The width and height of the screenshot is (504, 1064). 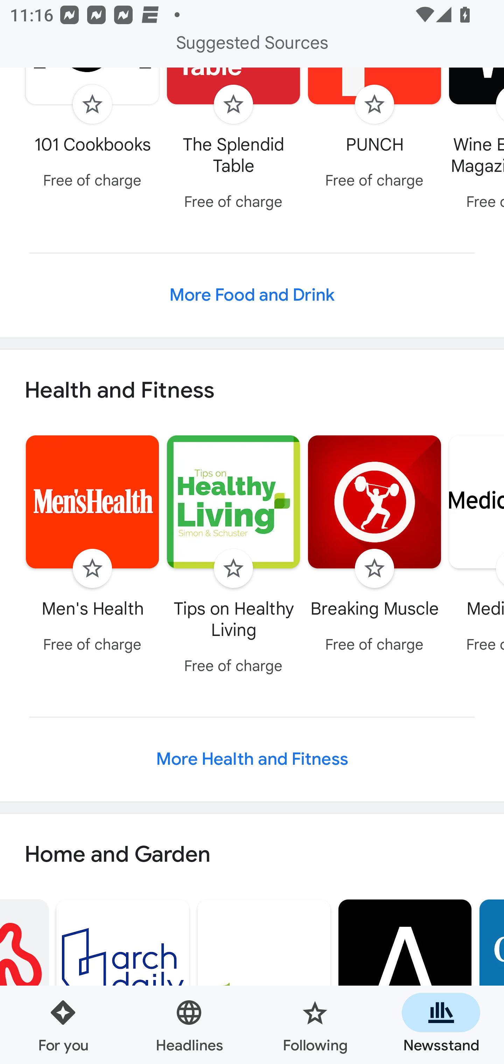 I want to click on Newsstand, so click(x=441, y=1025).